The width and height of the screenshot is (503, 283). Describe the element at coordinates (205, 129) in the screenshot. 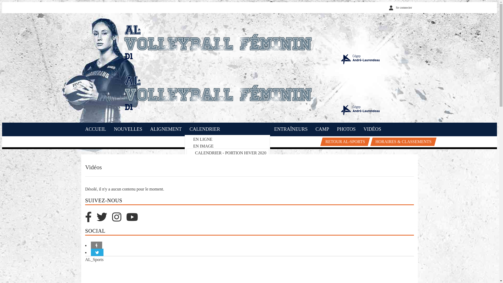

I see `CALENDRIER` at that location.